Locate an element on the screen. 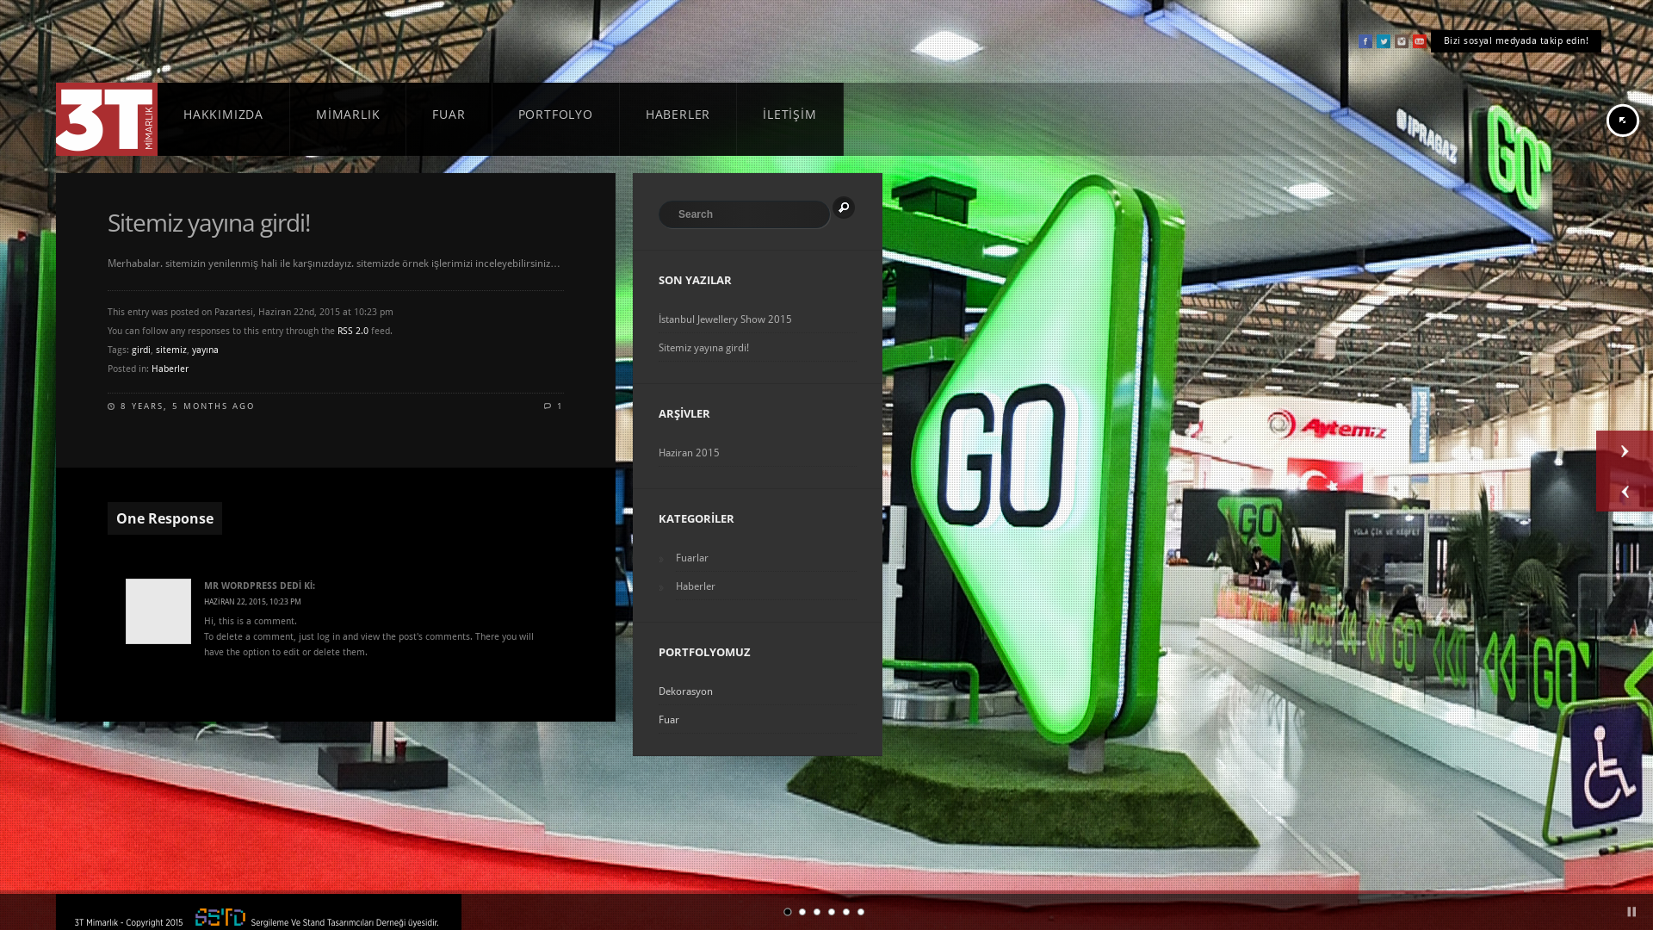  MIMARLIK is located at coordinates (348, 119).